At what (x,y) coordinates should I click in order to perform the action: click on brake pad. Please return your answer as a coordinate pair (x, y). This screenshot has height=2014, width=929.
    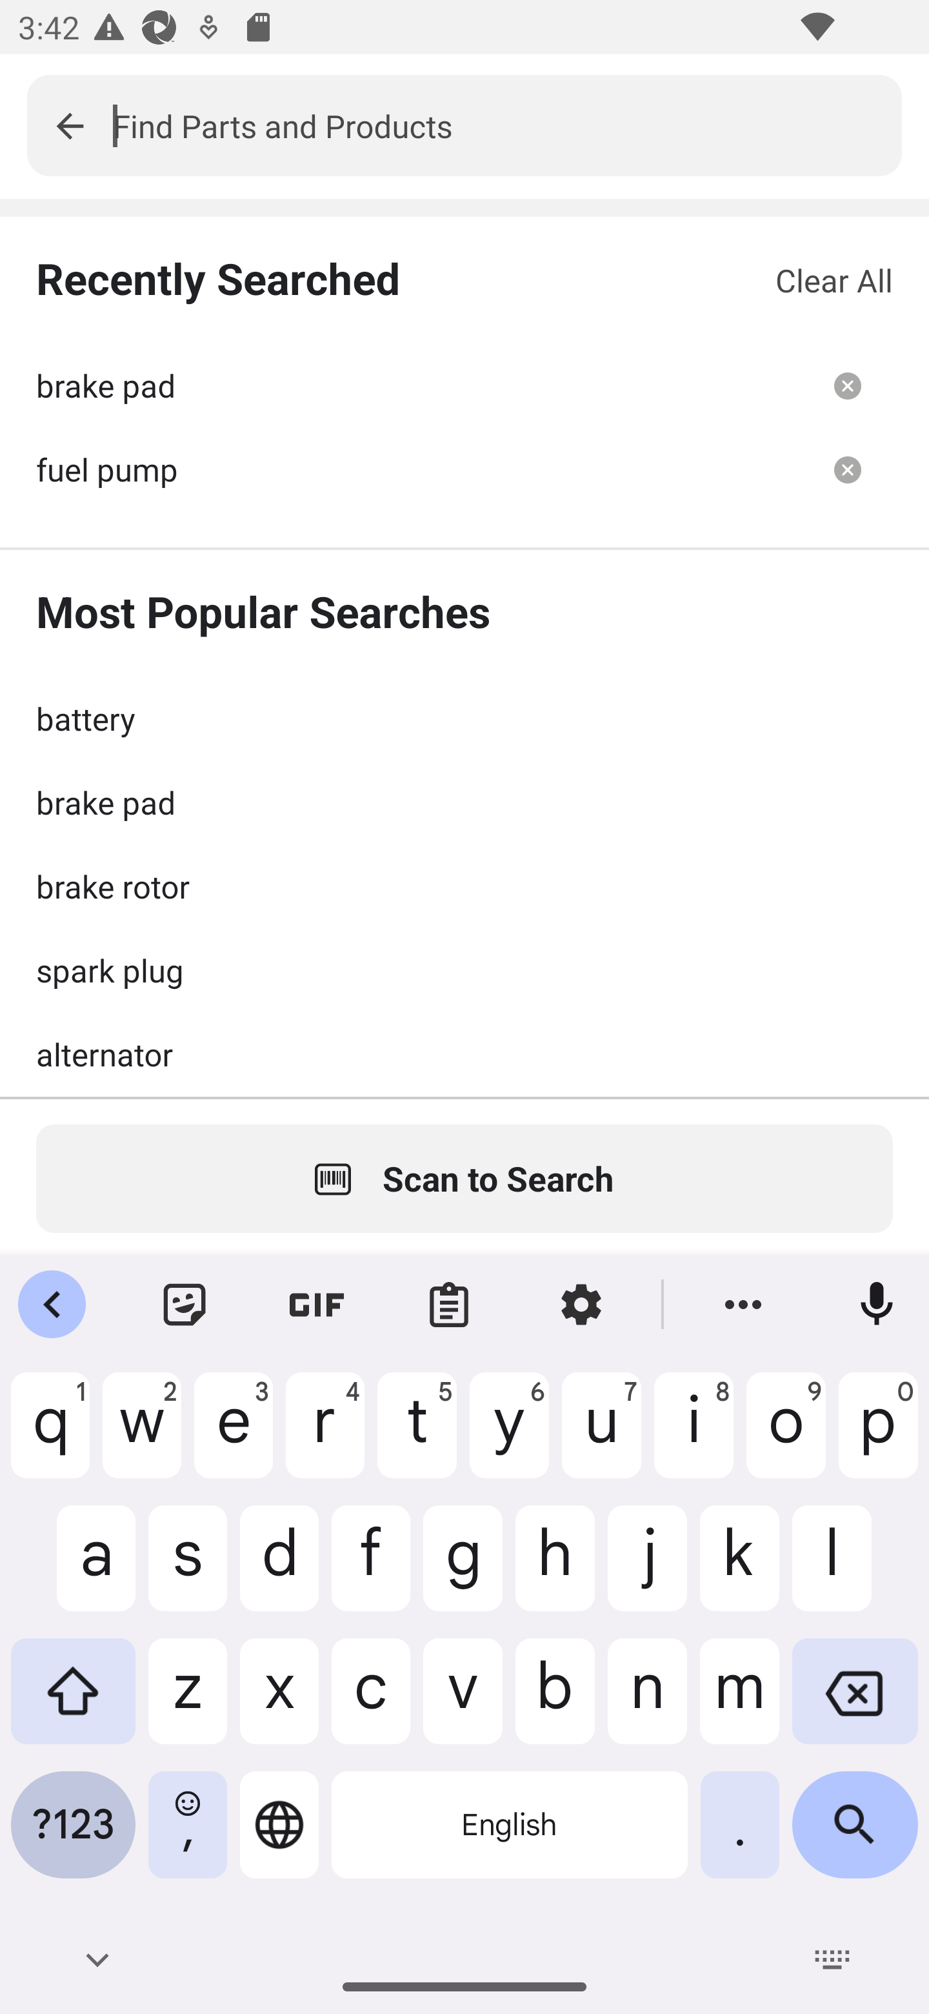
    Looking at the image, I should click on (464, 802).